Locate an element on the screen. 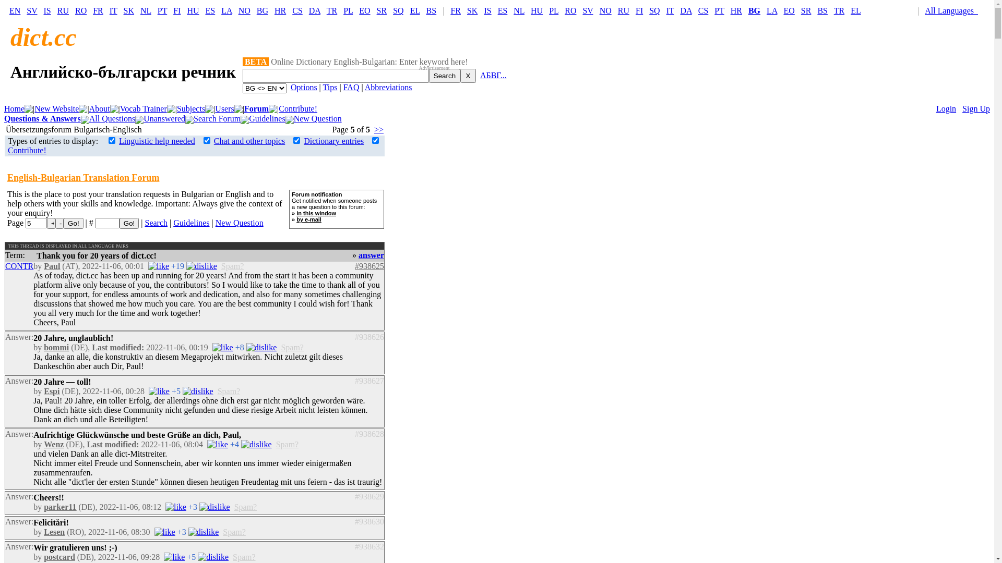 This screenshot has height=563, width=1002. All Languages  is located at coordinates (954, 10).